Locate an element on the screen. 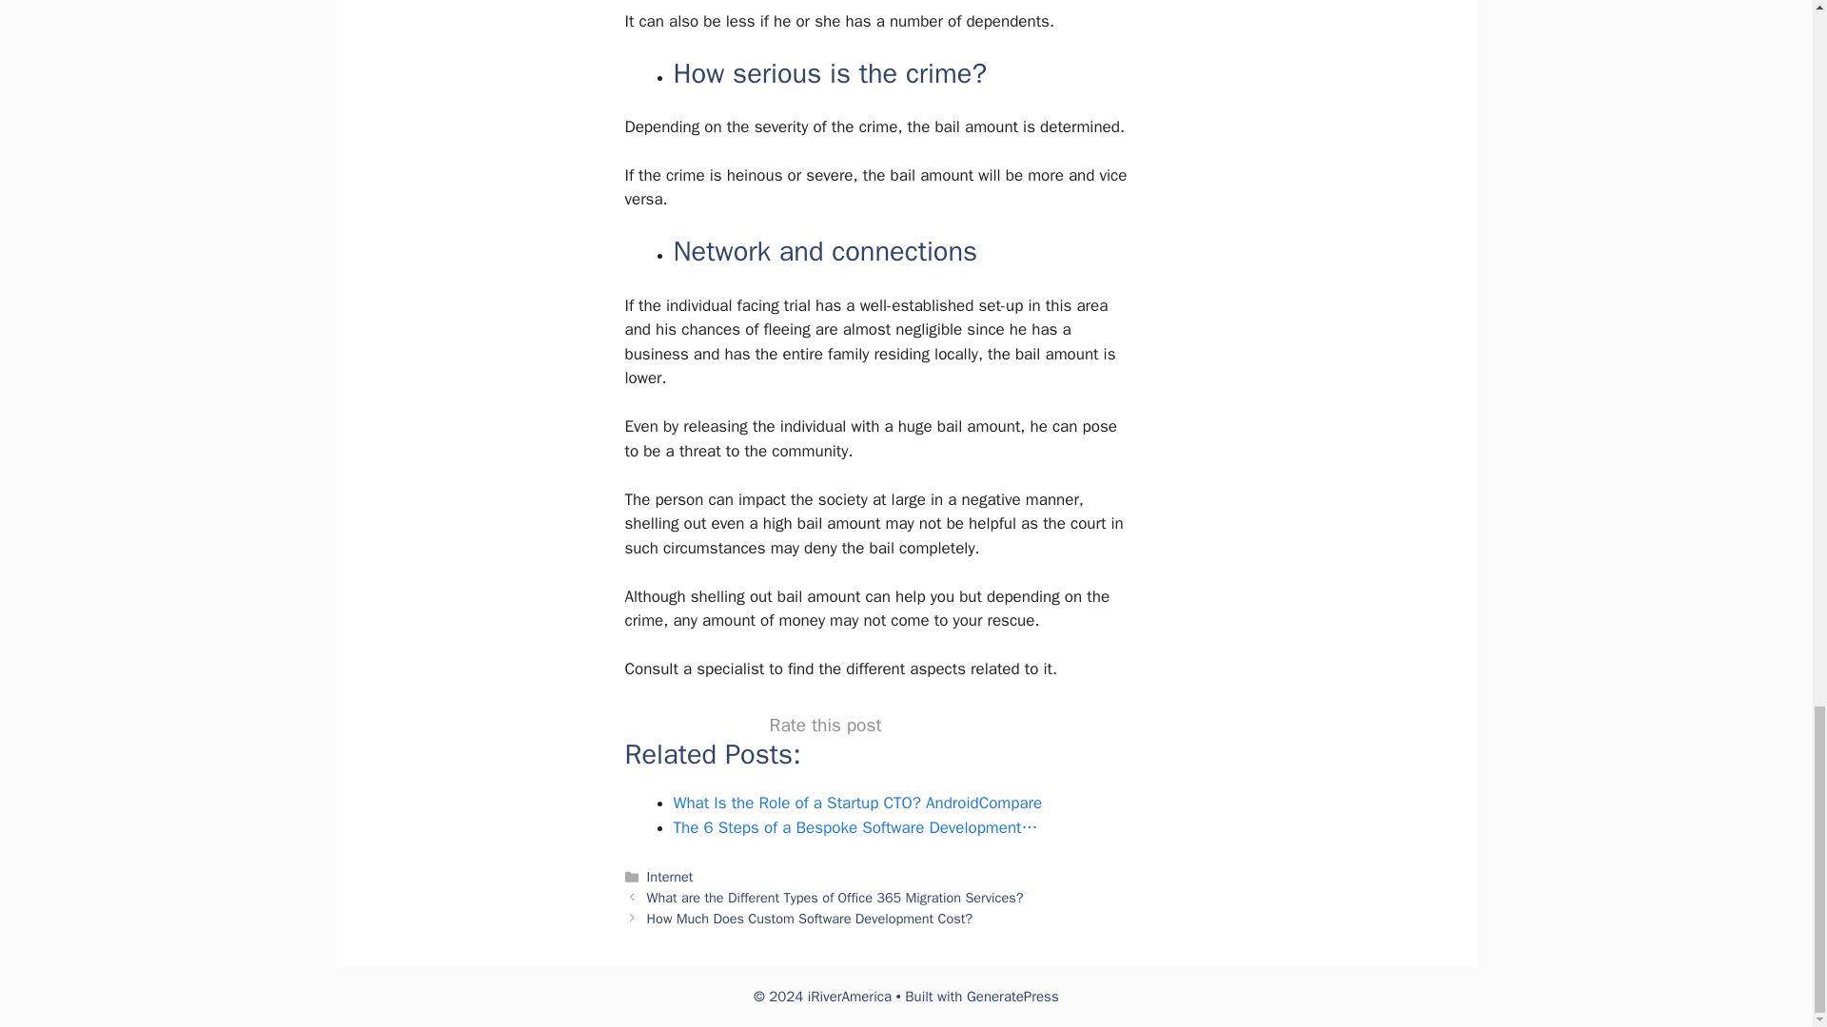 Image resolution: width=1827 pixels, height=1027 pixels. GeneratePress is located at coordinates (1012, 997).